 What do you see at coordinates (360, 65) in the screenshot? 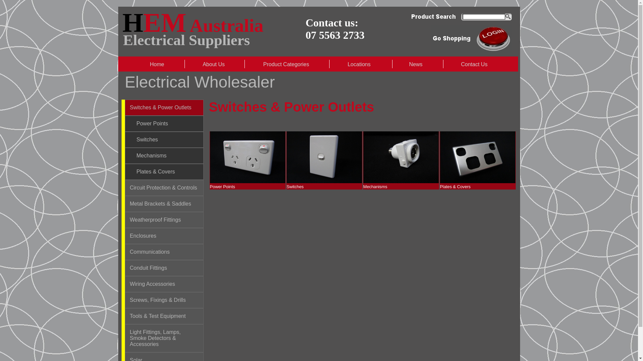
I see `Locations` at bounding box center [360, 65].